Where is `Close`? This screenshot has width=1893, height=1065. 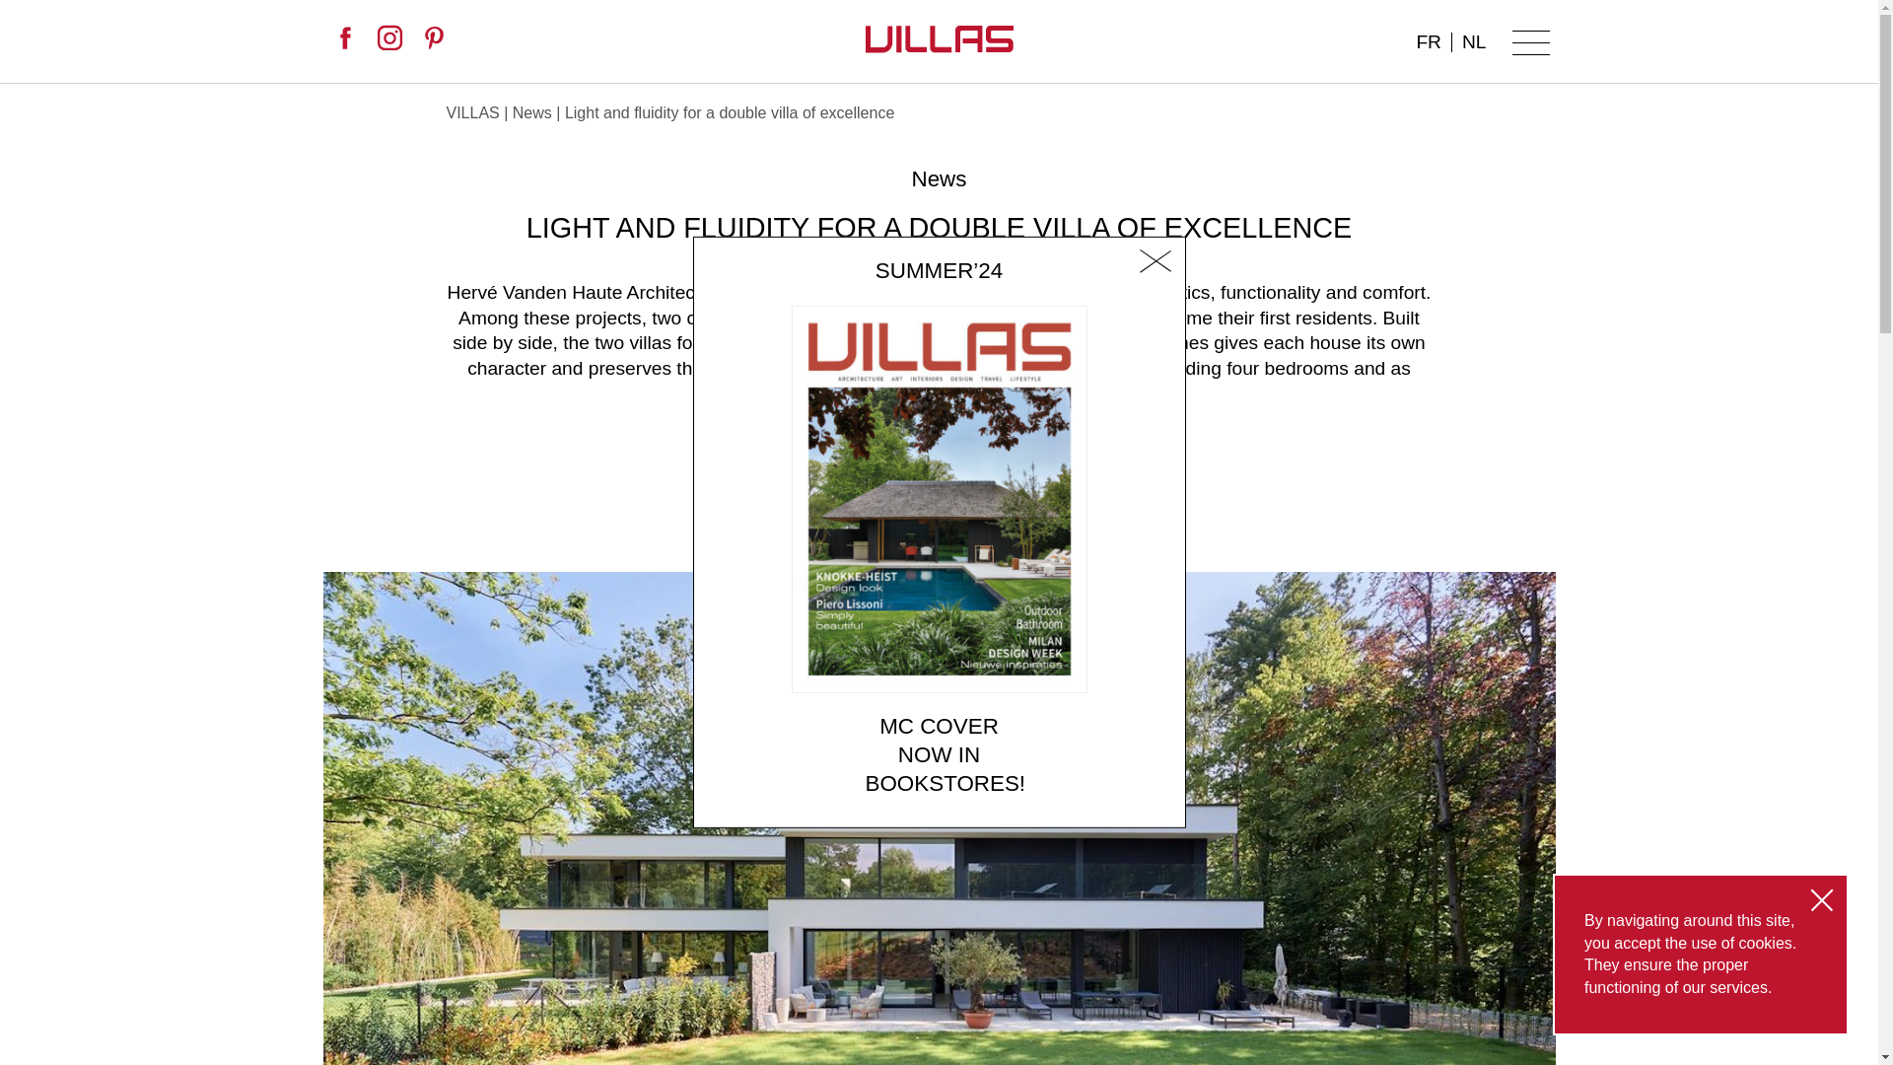
Close is located at coordinates (1155, 262).